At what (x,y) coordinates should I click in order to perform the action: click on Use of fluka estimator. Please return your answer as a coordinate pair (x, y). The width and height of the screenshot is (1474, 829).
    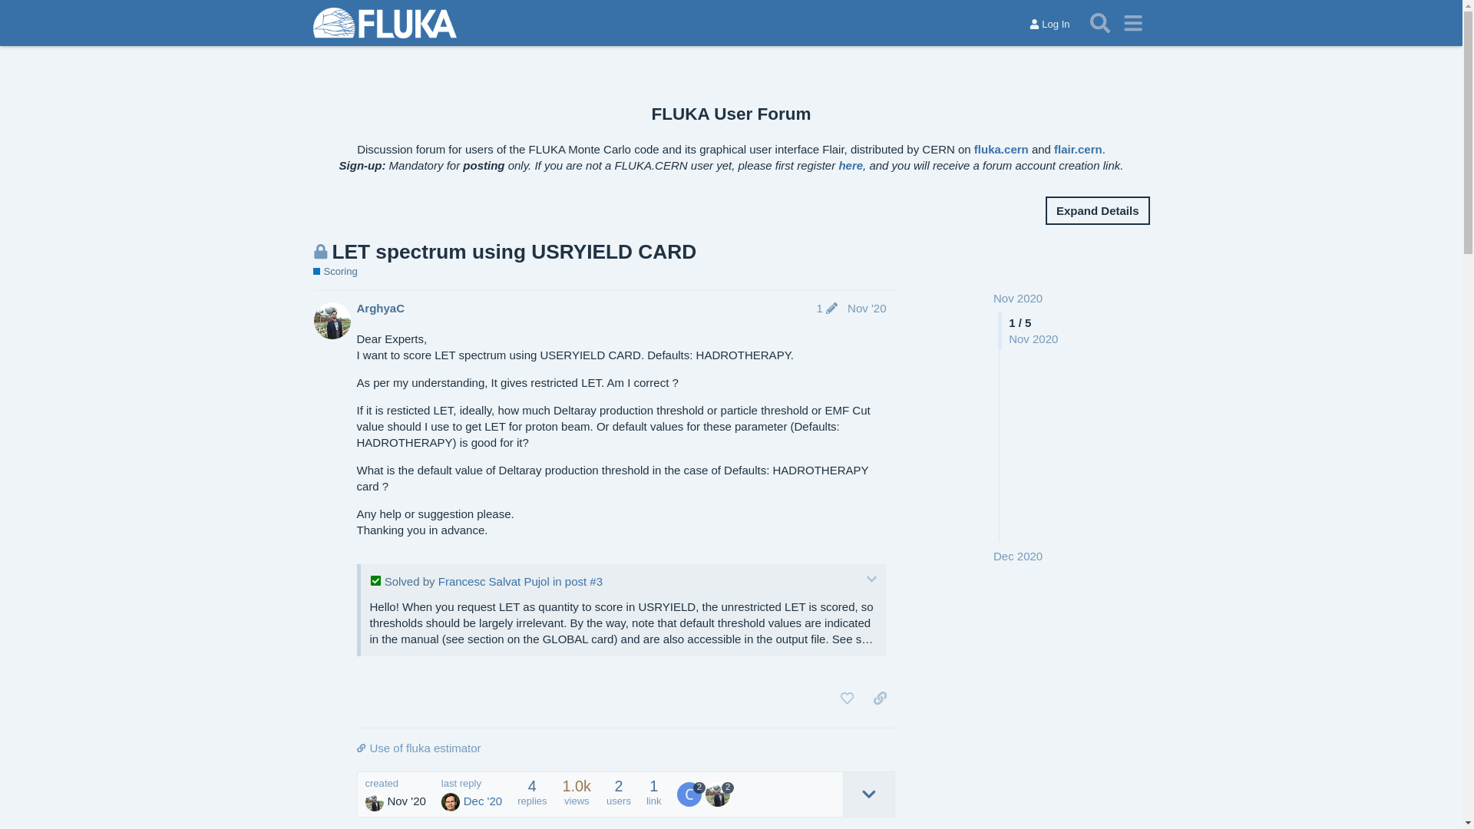
    Looking at the image, I should click on (625, 748).